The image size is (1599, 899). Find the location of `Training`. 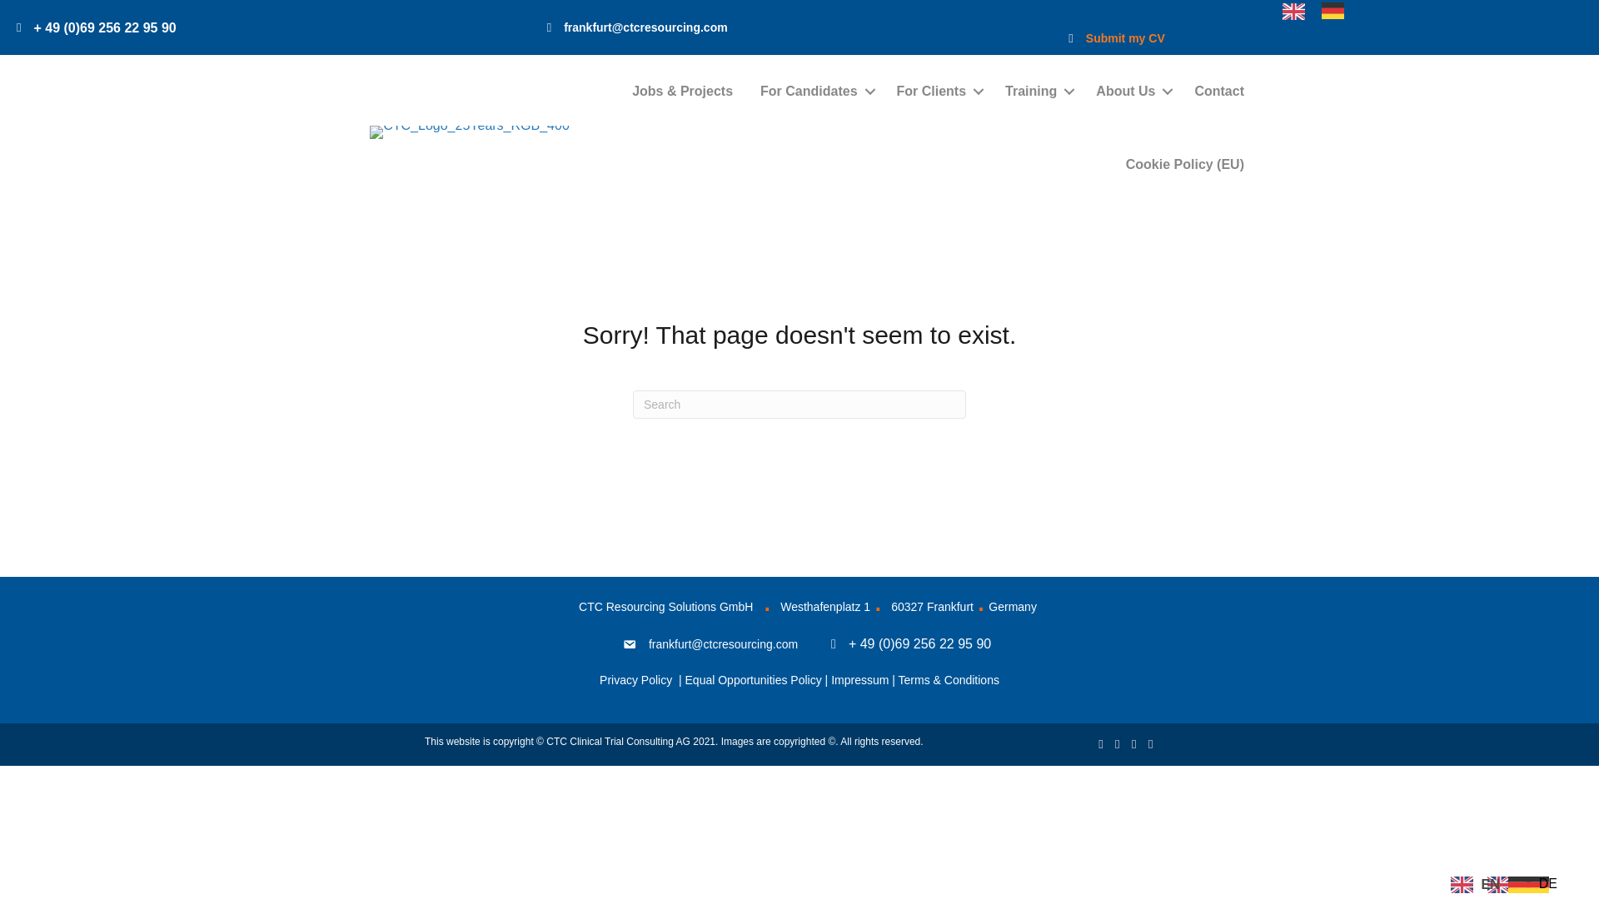

Training is located at coordinates (1036, 92).